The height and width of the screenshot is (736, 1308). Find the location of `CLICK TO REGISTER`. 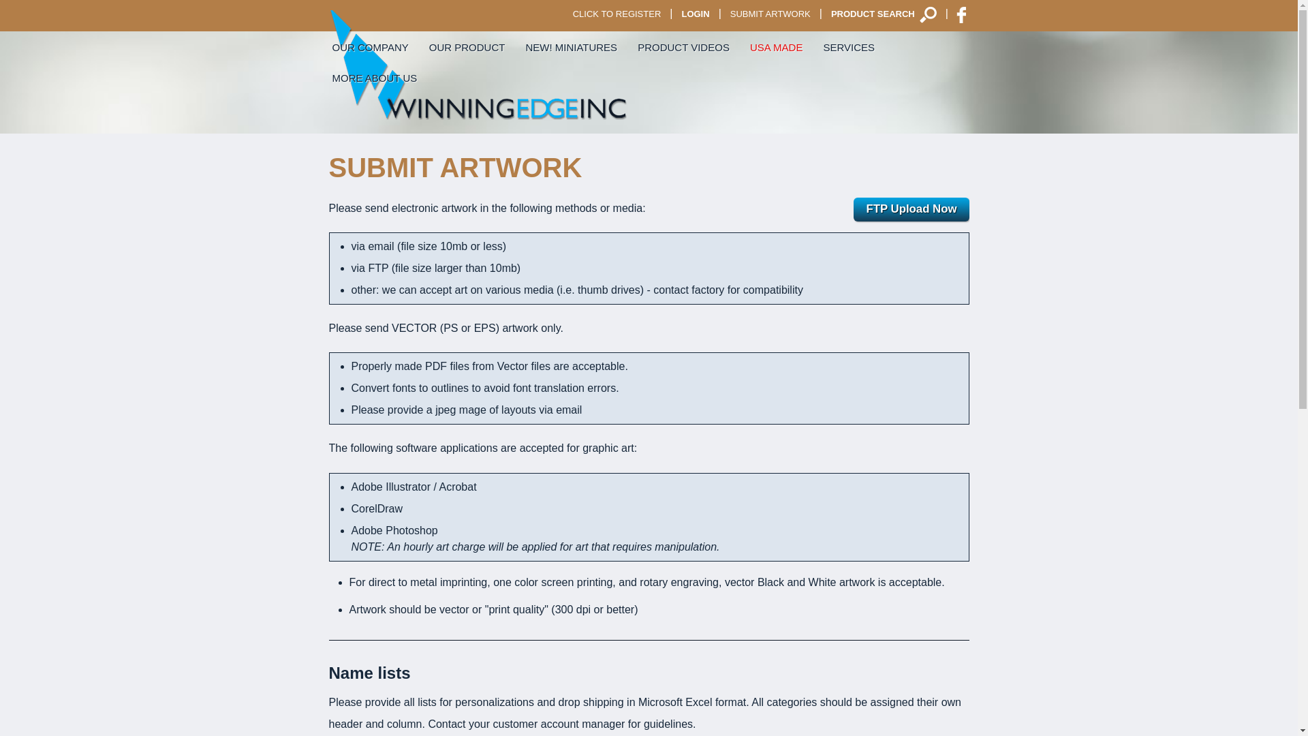

CLICK TO REGISTER is located at coordinates (617, 16).